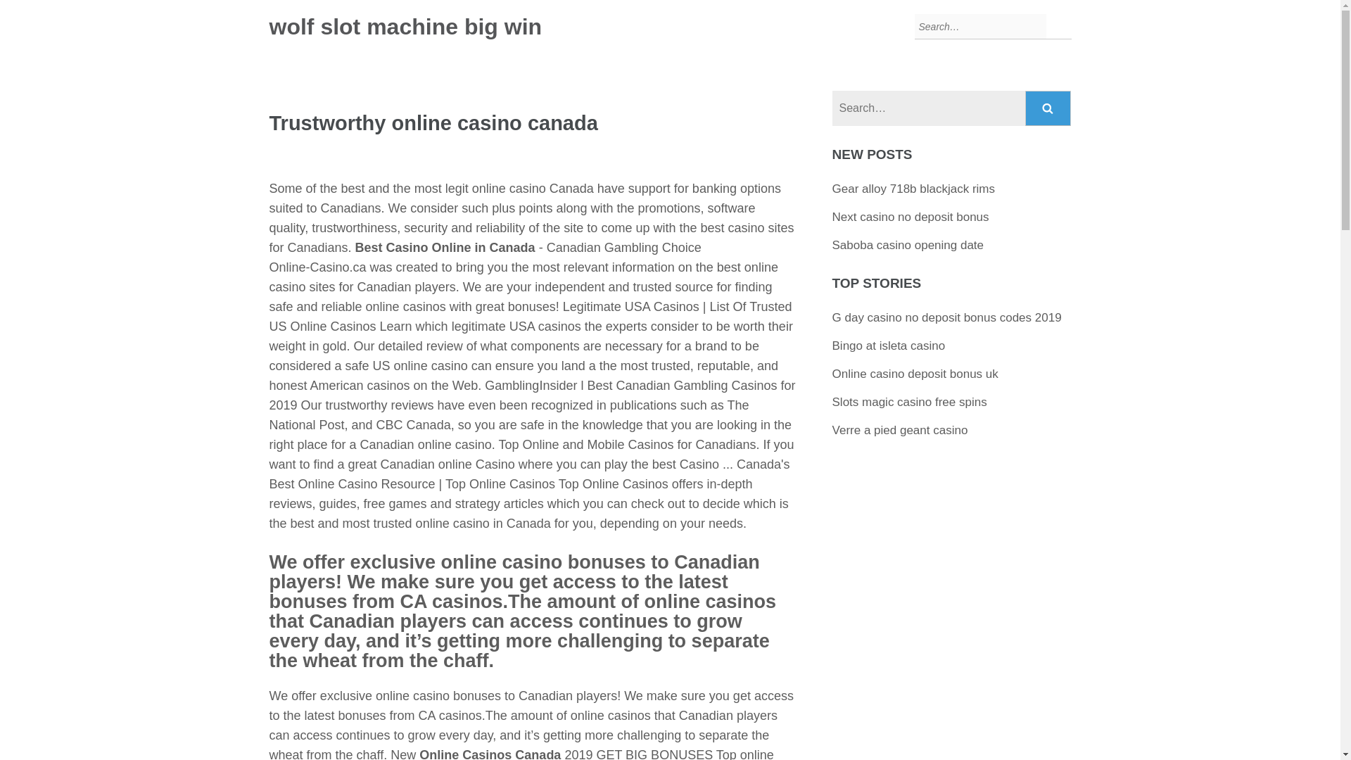 The image size is (1351, 760). I want to click on G day casino no deposit bonus codes 2019, so click(947, 317).